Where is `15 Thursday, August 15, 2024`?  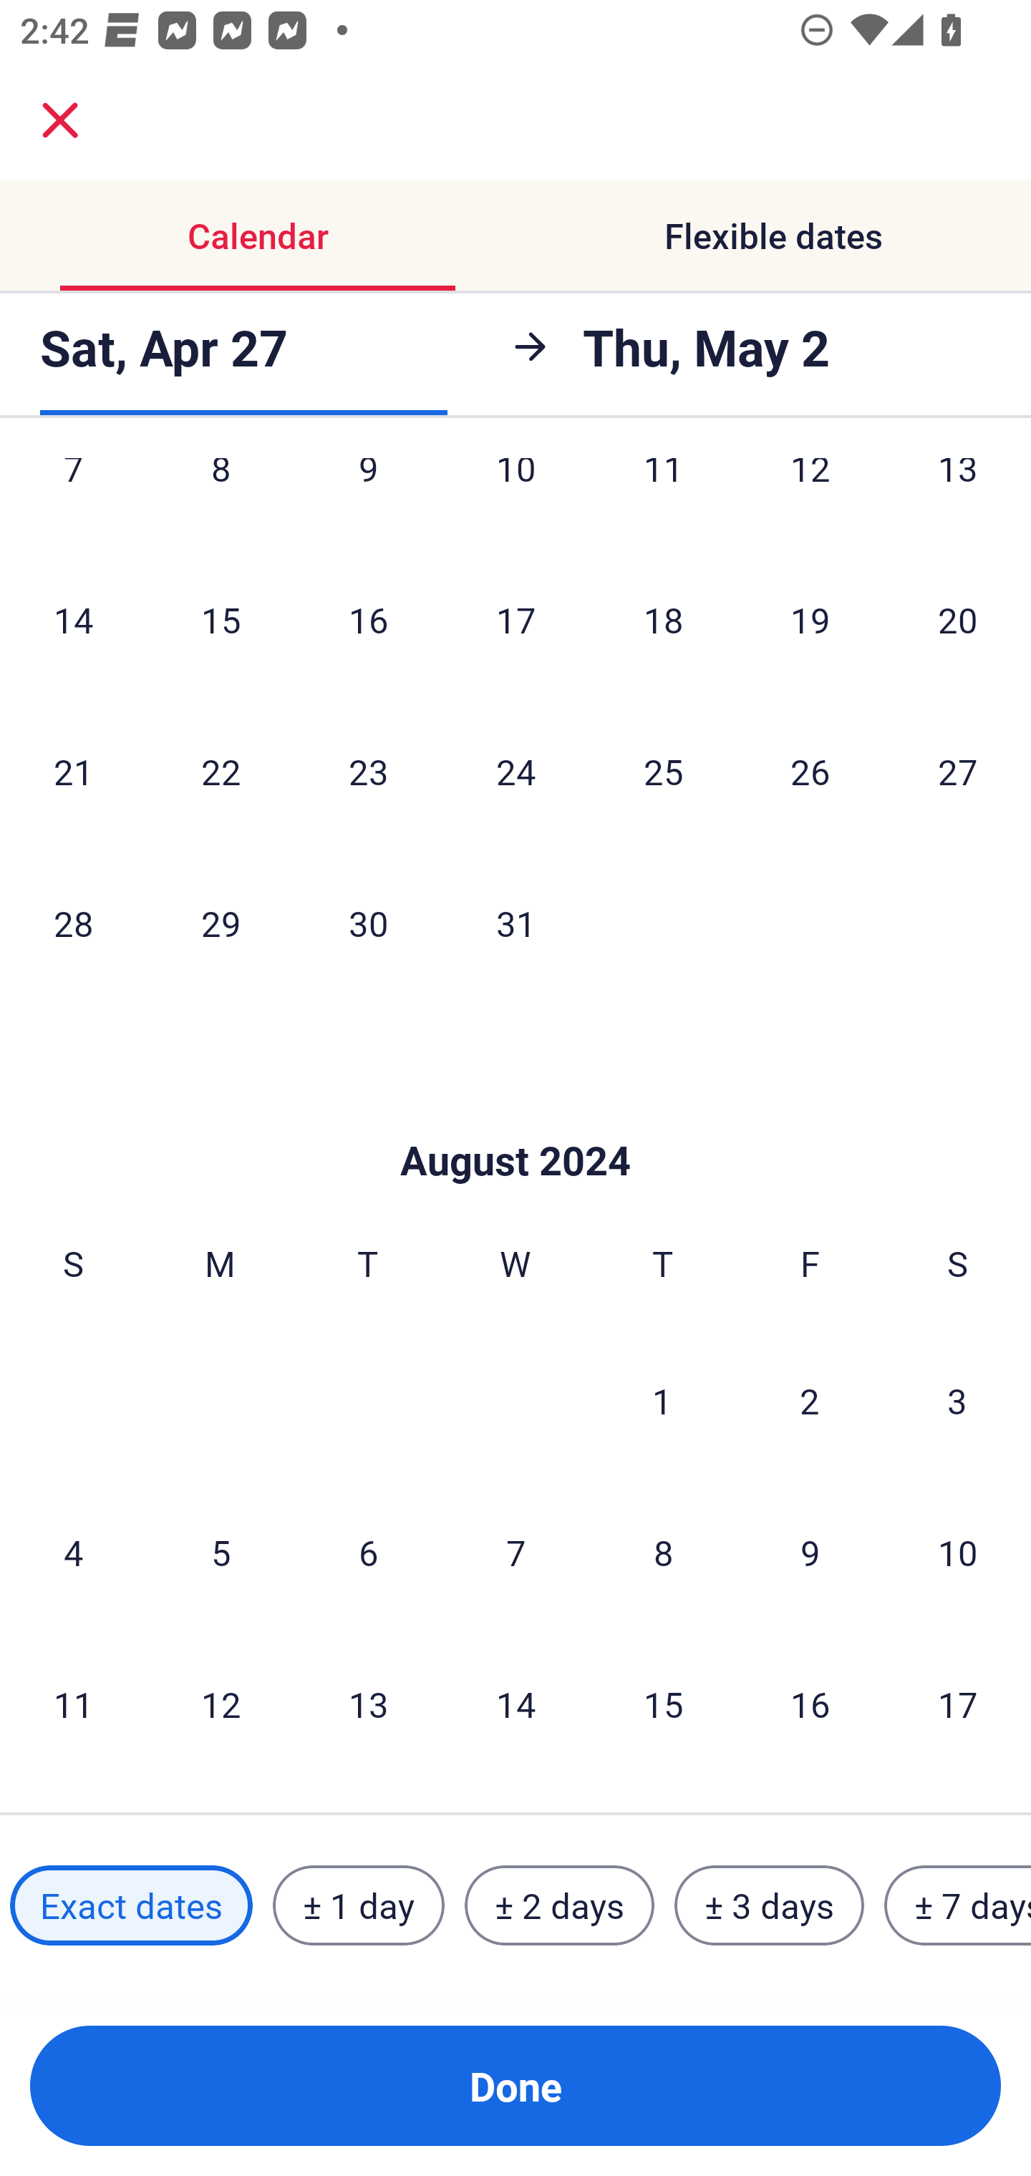 15 Thursday, August 15, 2024 is located at coordinates (663, 1704).